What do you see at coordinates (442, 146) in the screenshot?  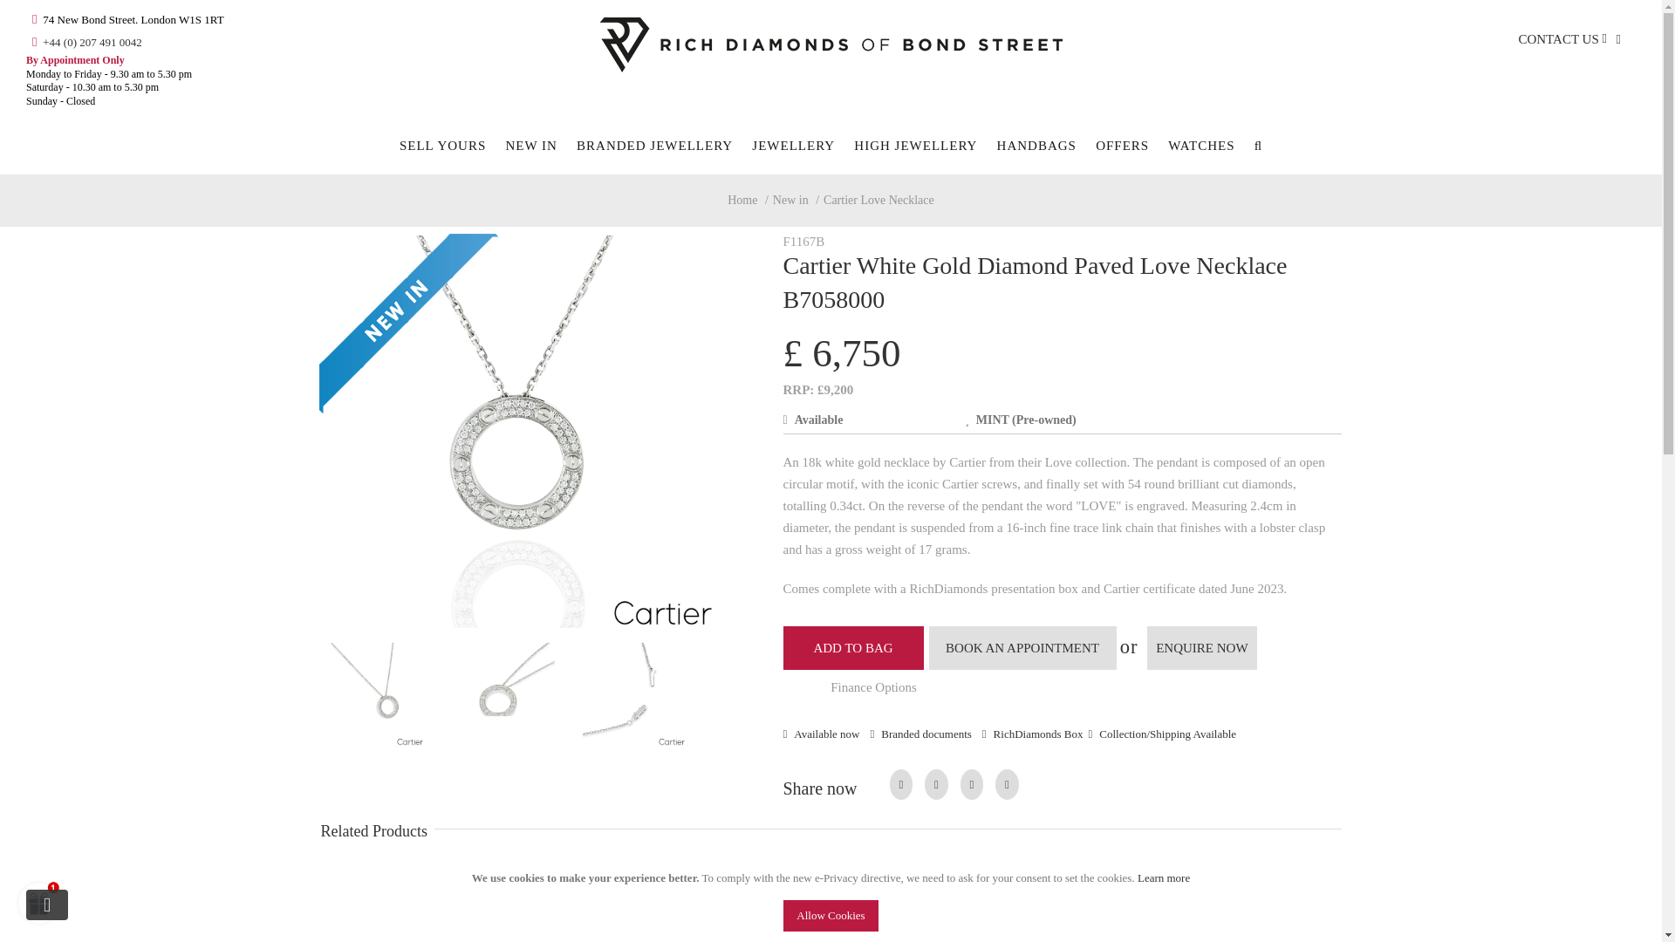 I see `SELL YOURS` at bounding box center [442, 146].